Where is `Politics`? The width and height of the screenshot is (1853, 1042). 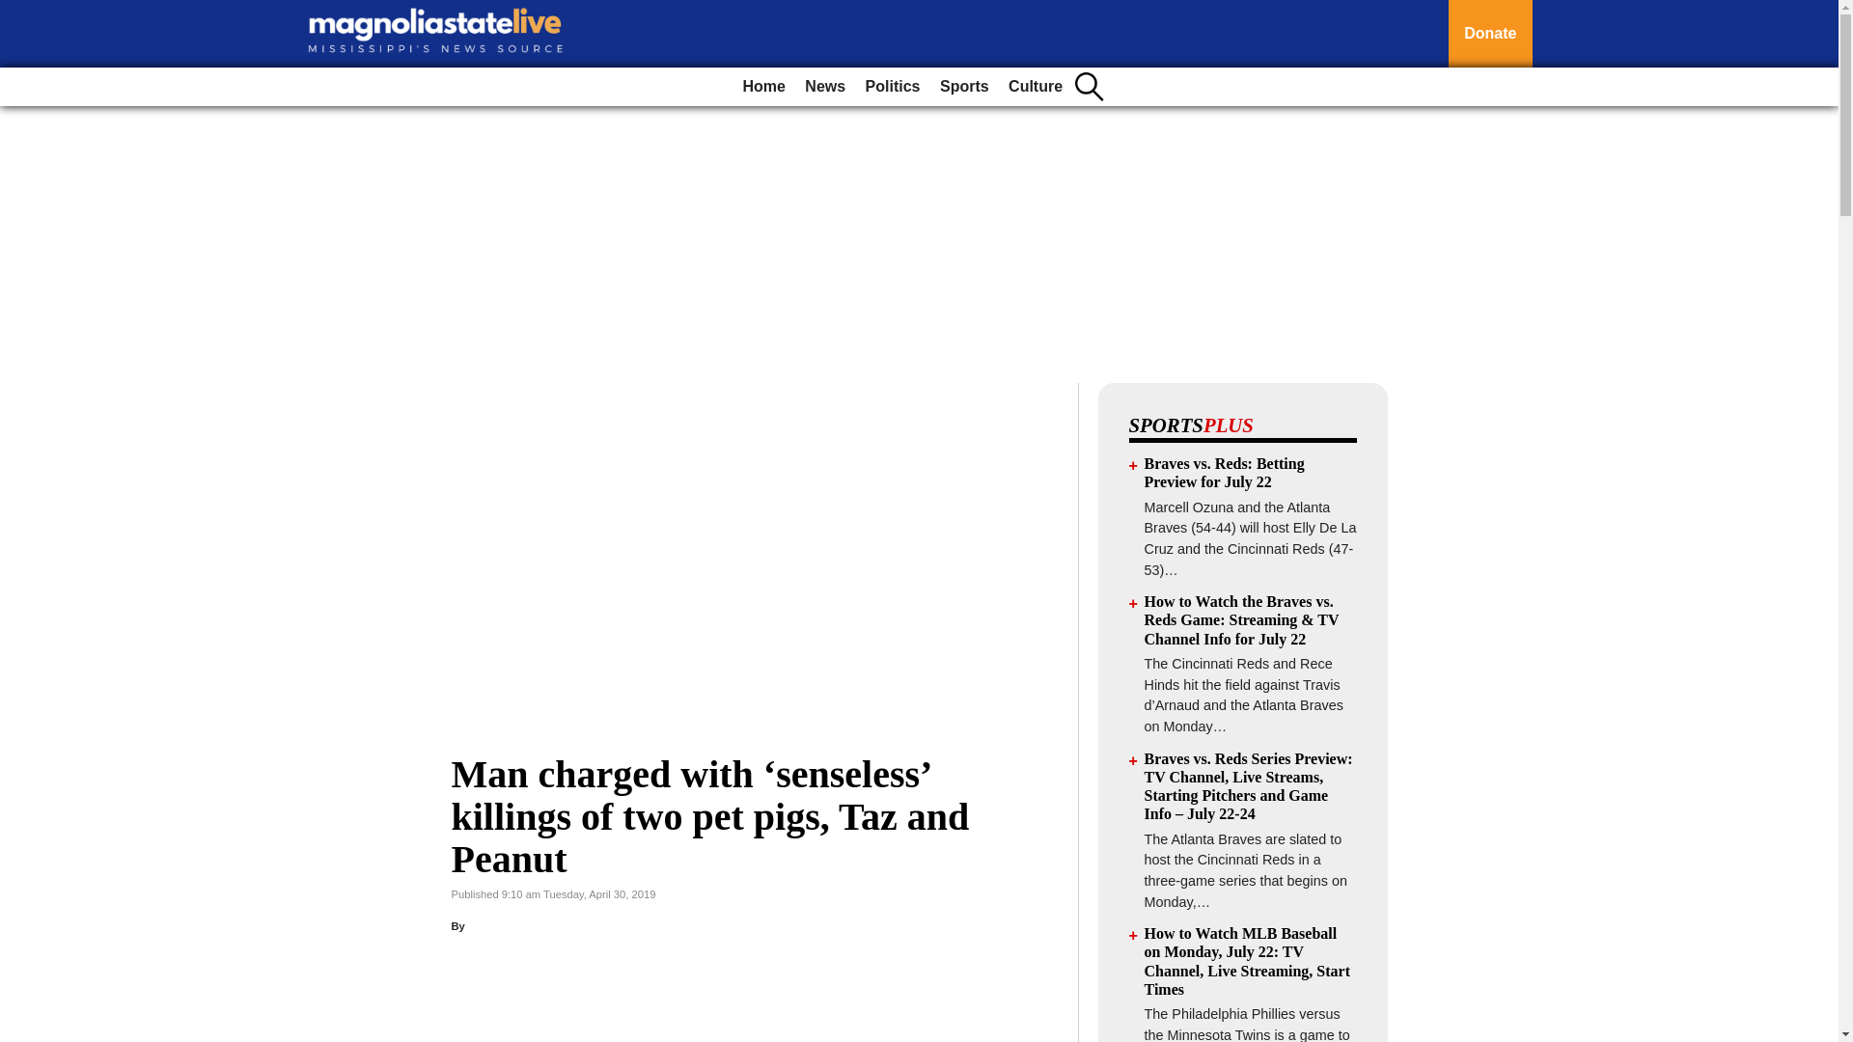 Politics is located at coordinates (892, 87).